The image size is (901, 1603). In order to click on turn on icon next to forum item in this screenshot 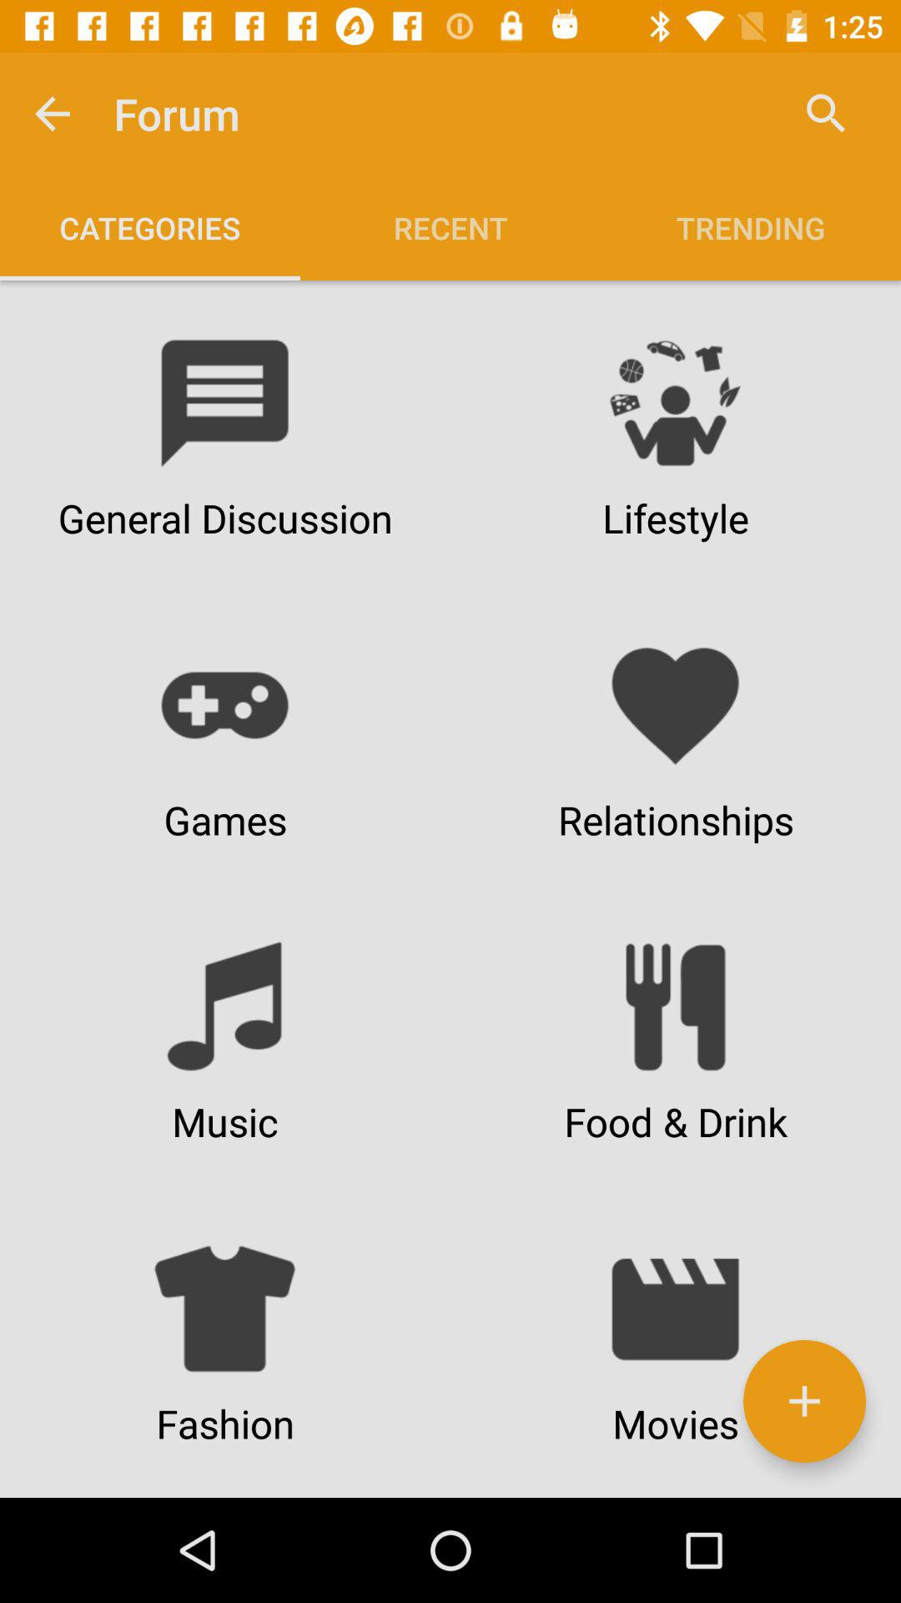, I will do `click(53, 114)`.